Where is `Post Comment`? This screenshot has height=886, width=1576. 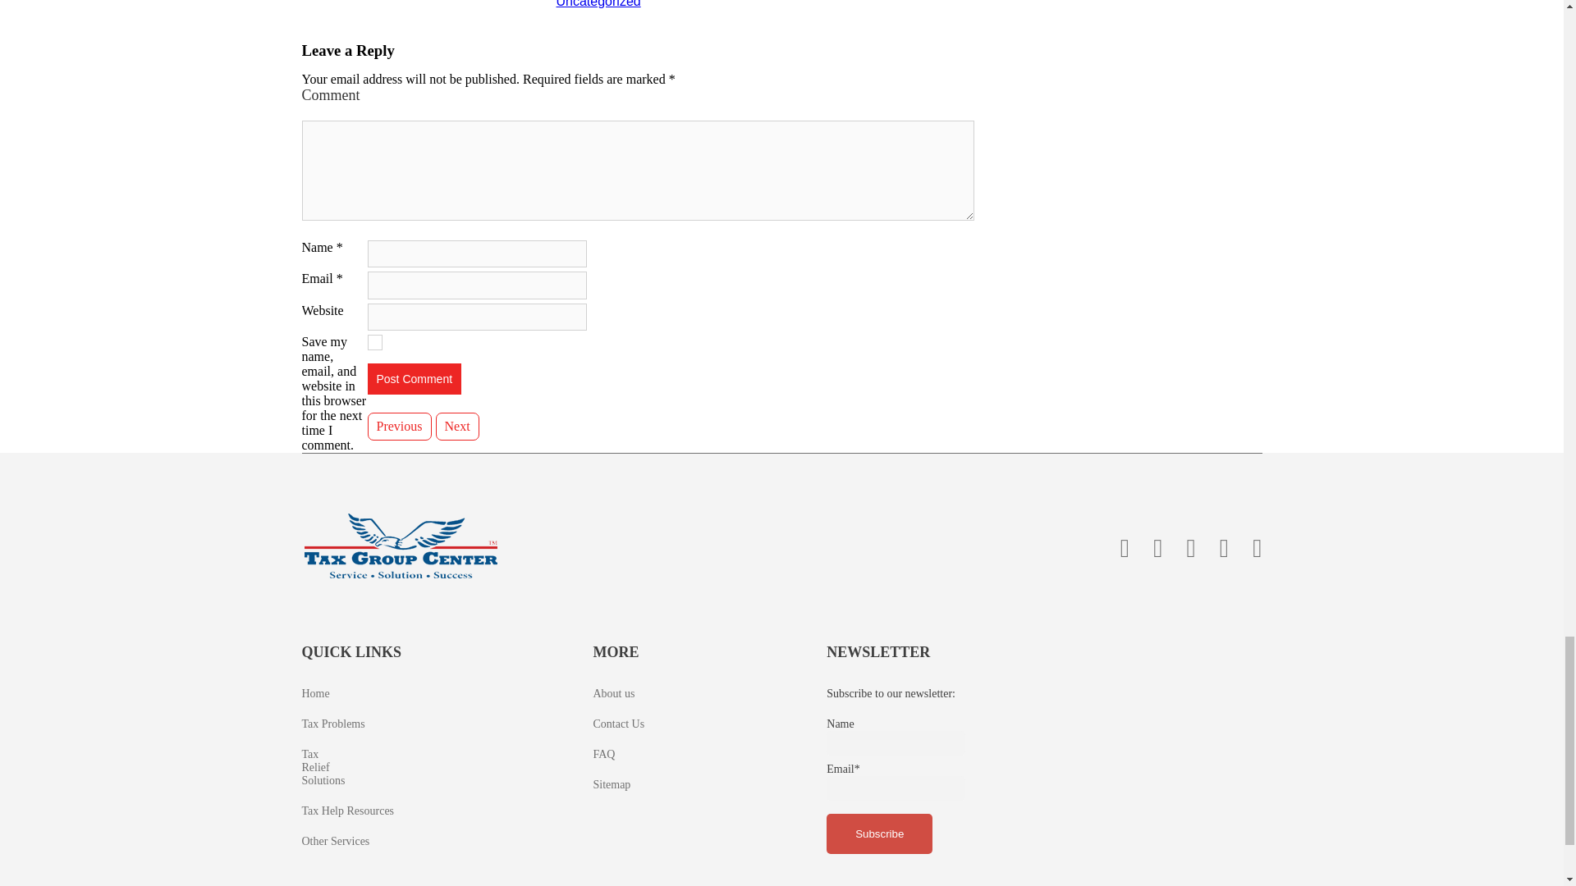
Post Comment is located at coordinates (414, 377).